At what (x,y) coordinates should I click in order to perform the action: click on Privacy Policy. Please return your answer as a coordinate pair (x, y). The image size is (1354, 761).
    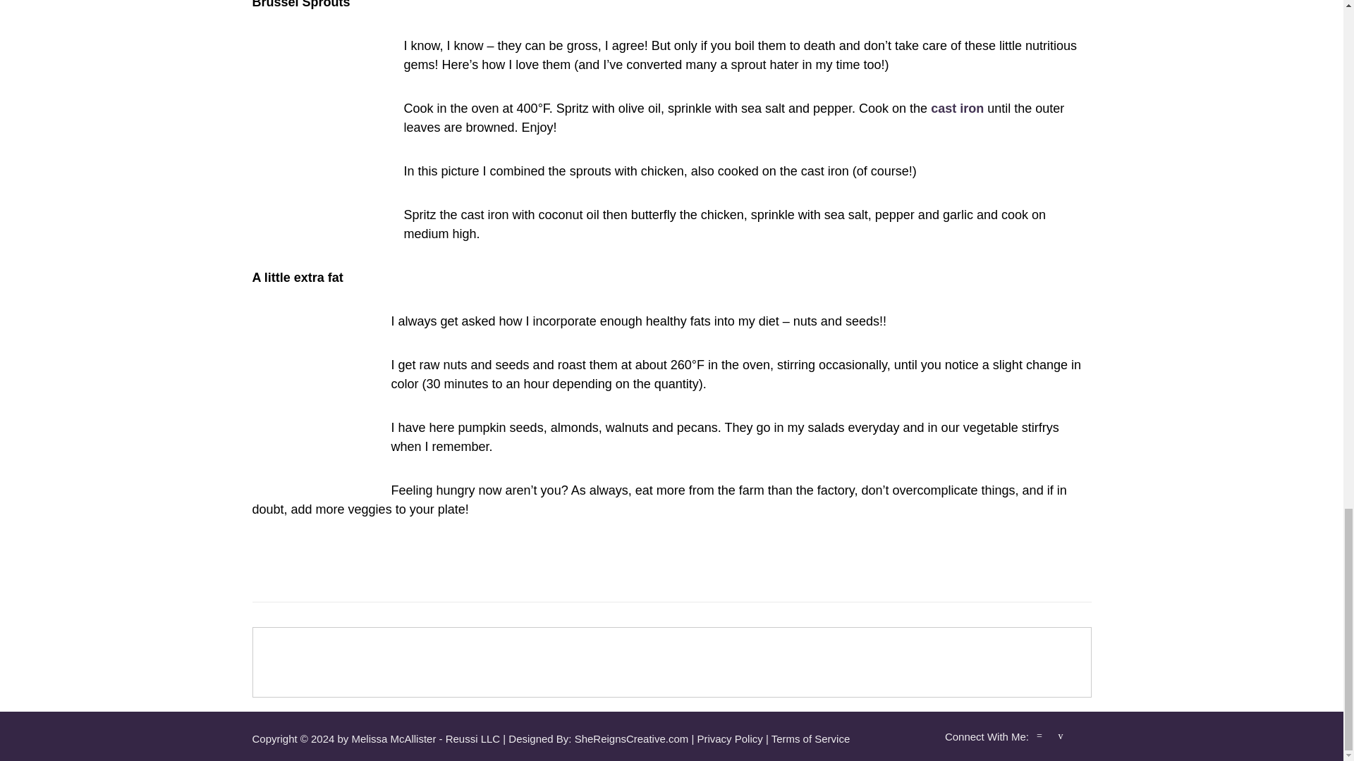
    Looking at the image, I should click on (729, 738).